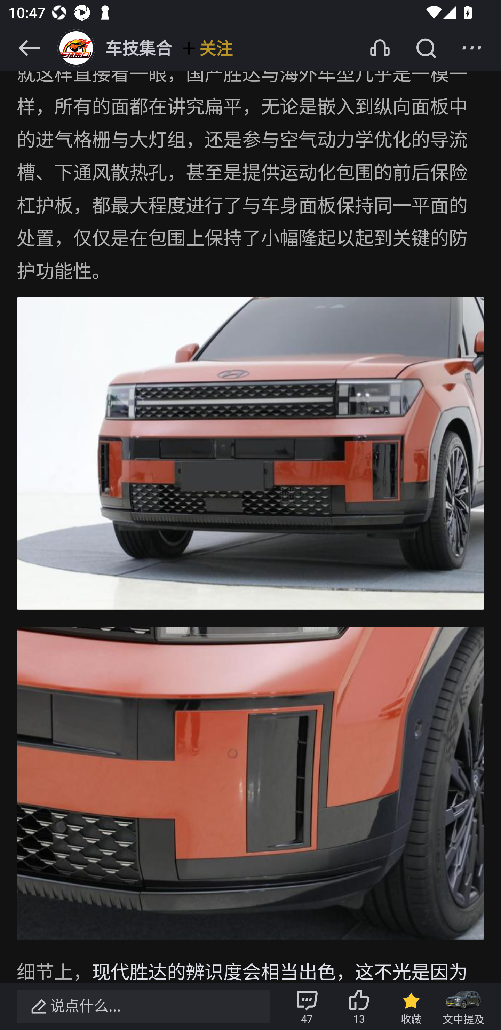 Image resolution: width=501 pixels, height=1030 pixels. Describe the element at coordinates (411, 1006) in the screenshot. I see `收藏` at that location.